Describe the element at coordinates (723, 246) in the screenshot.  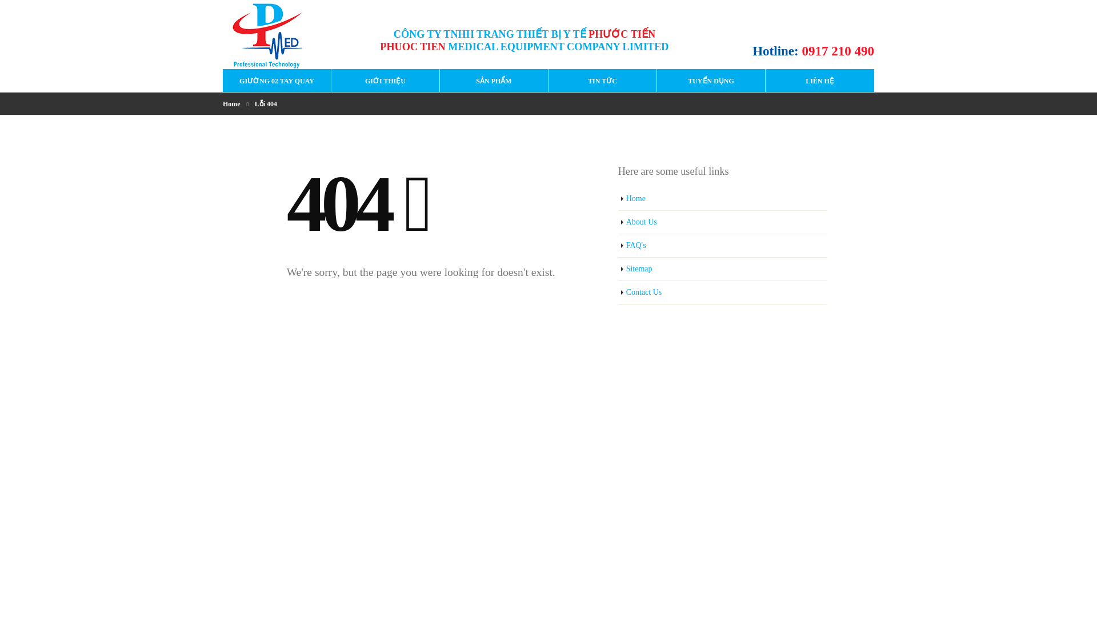
I see `FAQ's` at that location.